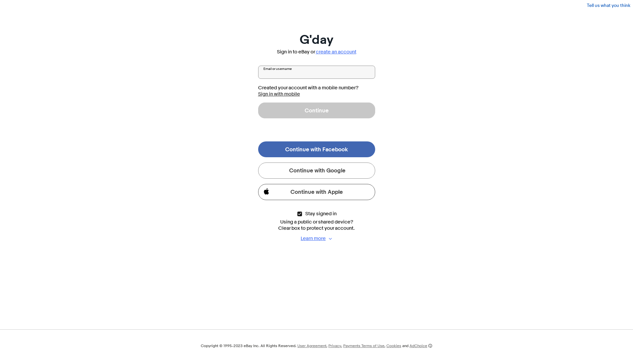  Describe the element at coordinates (312, 345) in the screenshot. I see `User Agreement` at that location.